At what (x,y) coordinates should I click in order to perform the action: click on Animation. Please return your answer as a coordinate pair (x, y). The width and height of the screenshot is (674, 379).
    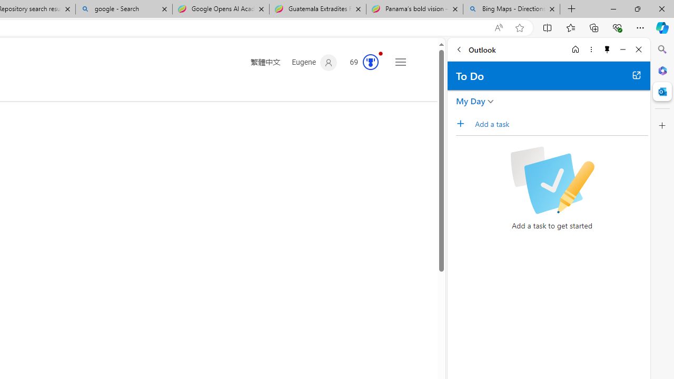
    Looking at the image, I should click on (381, 53).